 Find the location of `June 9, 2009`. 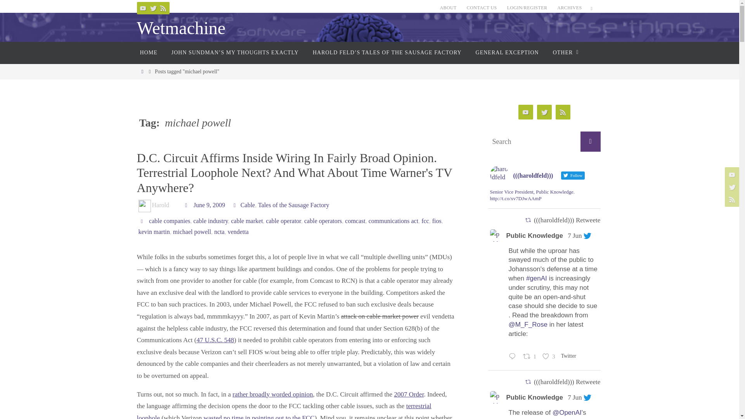

June 9, 2009 is located at coordinates (209, 205).